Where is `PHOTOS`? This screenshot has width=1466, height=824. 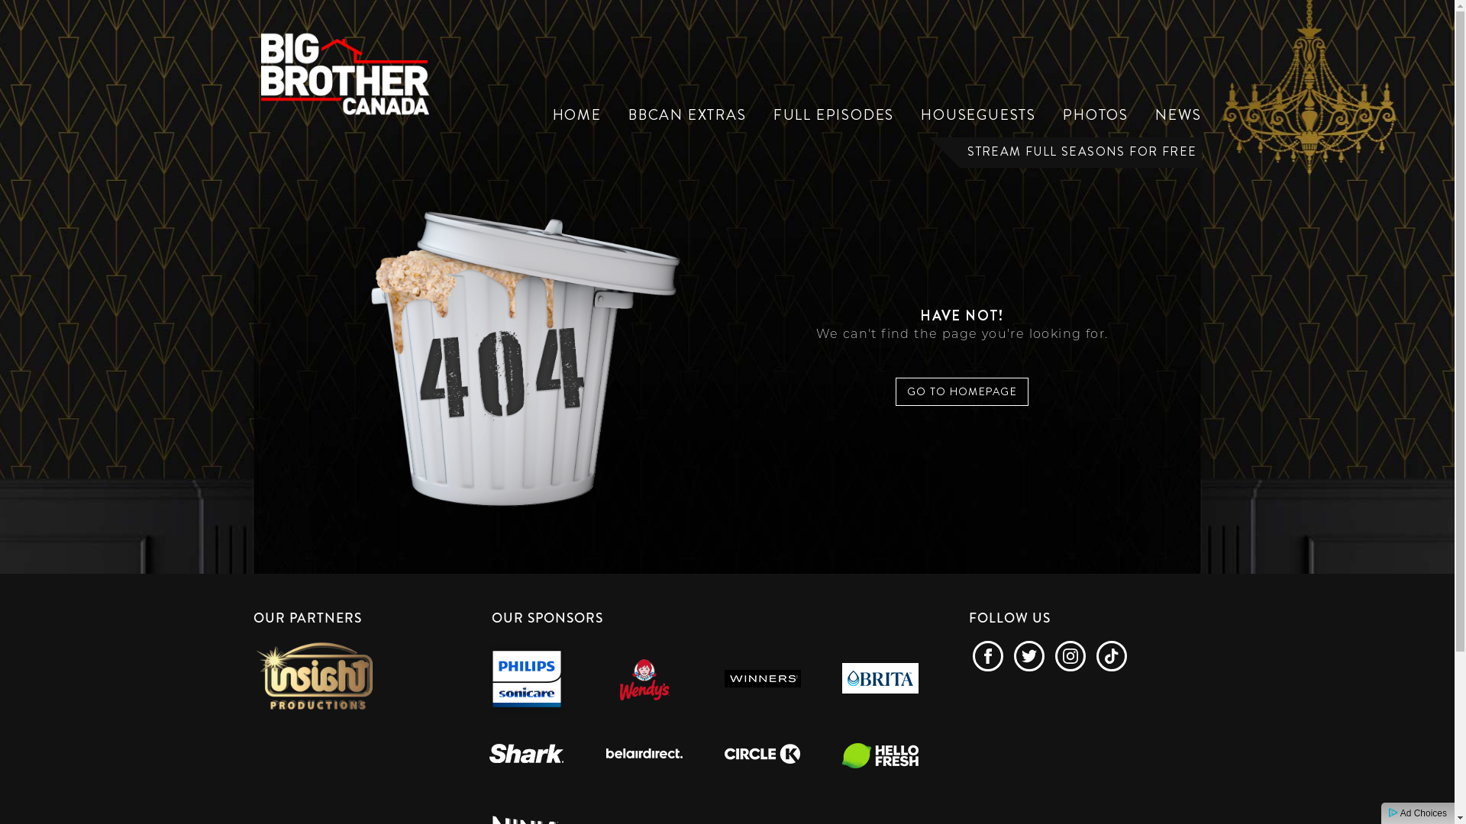
PHOTOS is located at coordinates (1096, 115).